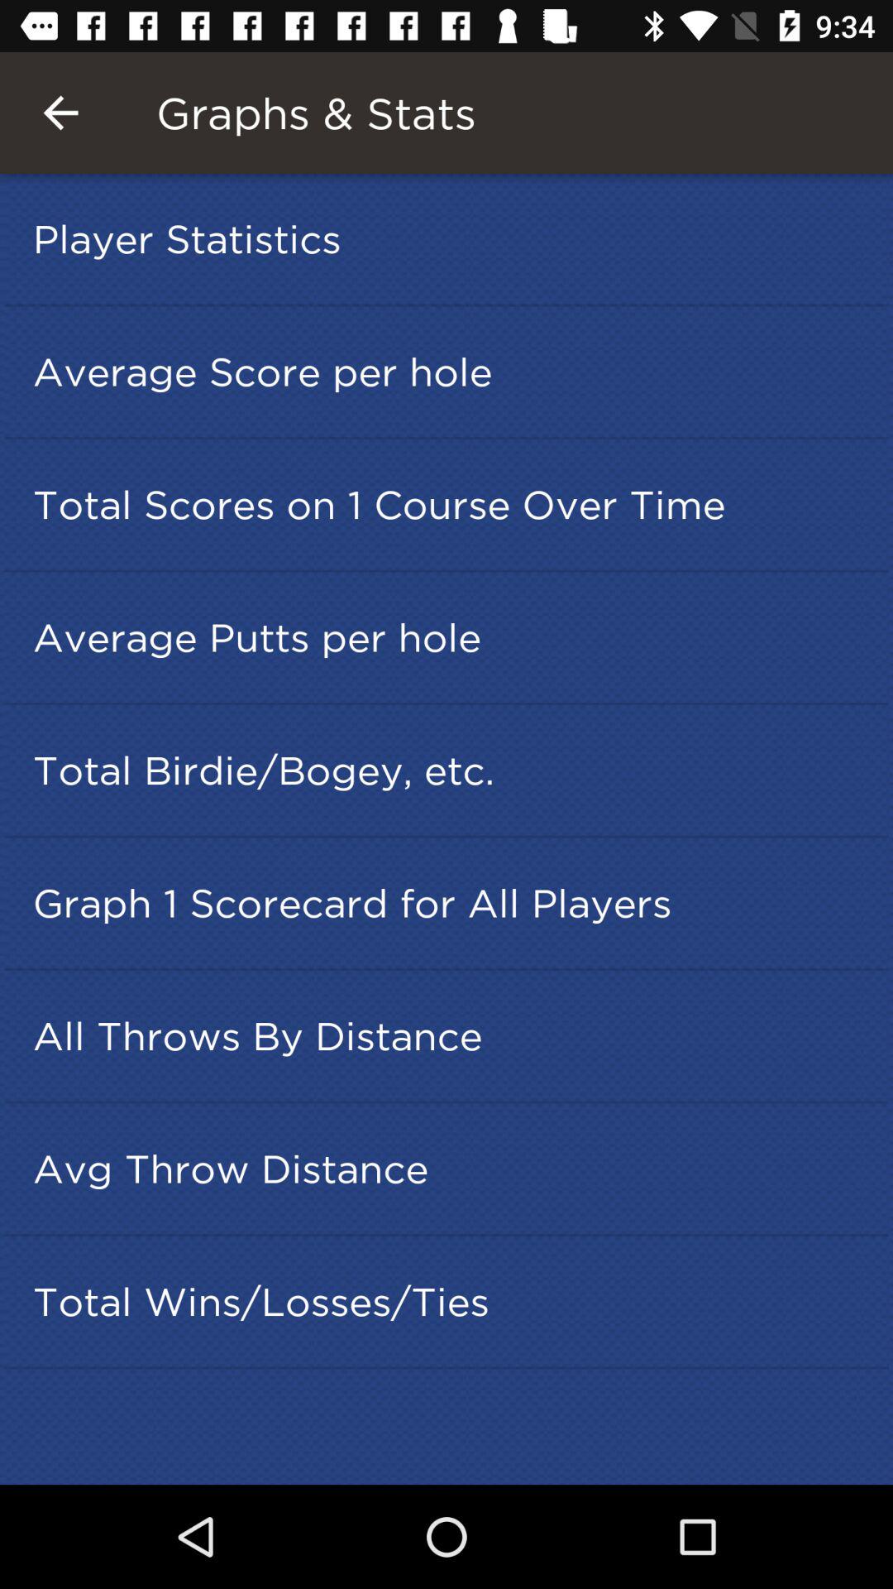  What do you see at coordinates (451, 637) in the screenshot?
I see `launch average putts per` at bounding box center [451, 637].